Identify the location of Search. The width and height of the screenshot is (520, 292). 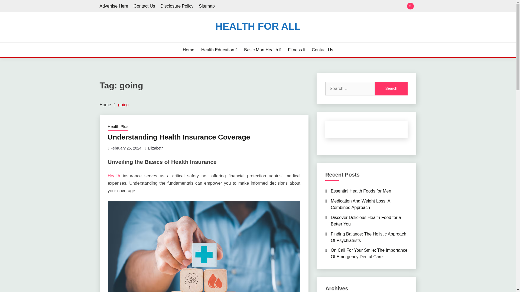
(297, 6).